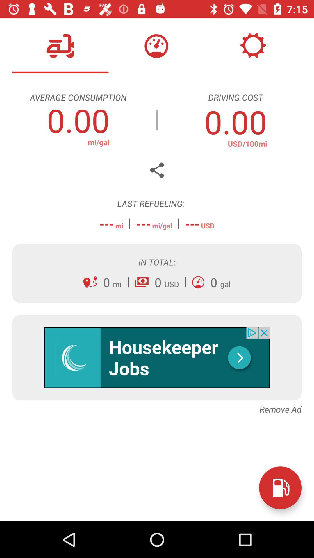 The width and height of the screenshot is (314, 558). Describe the element at coordinates (157, 357) in the screenshot. I see `announcement` at that location.